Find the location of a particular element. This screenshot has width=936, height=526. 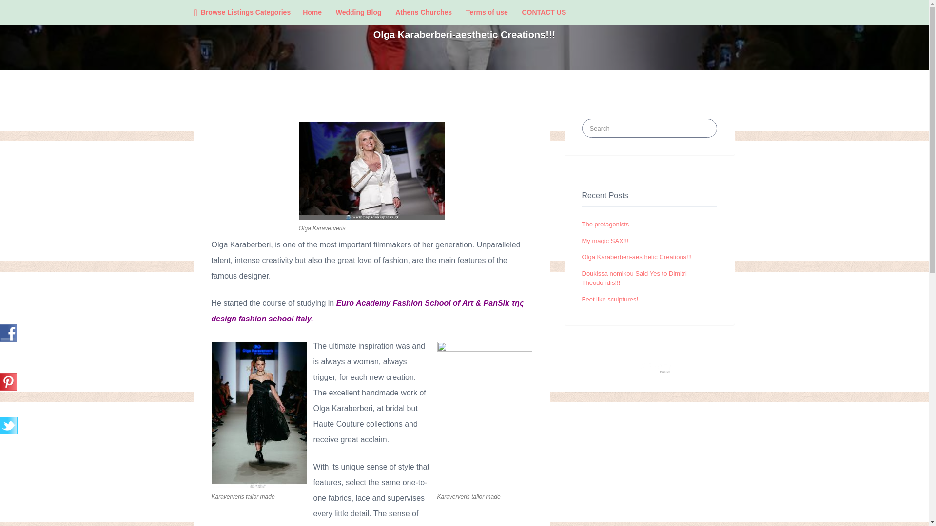

Athens Churches is located at coordinates (423, 12).